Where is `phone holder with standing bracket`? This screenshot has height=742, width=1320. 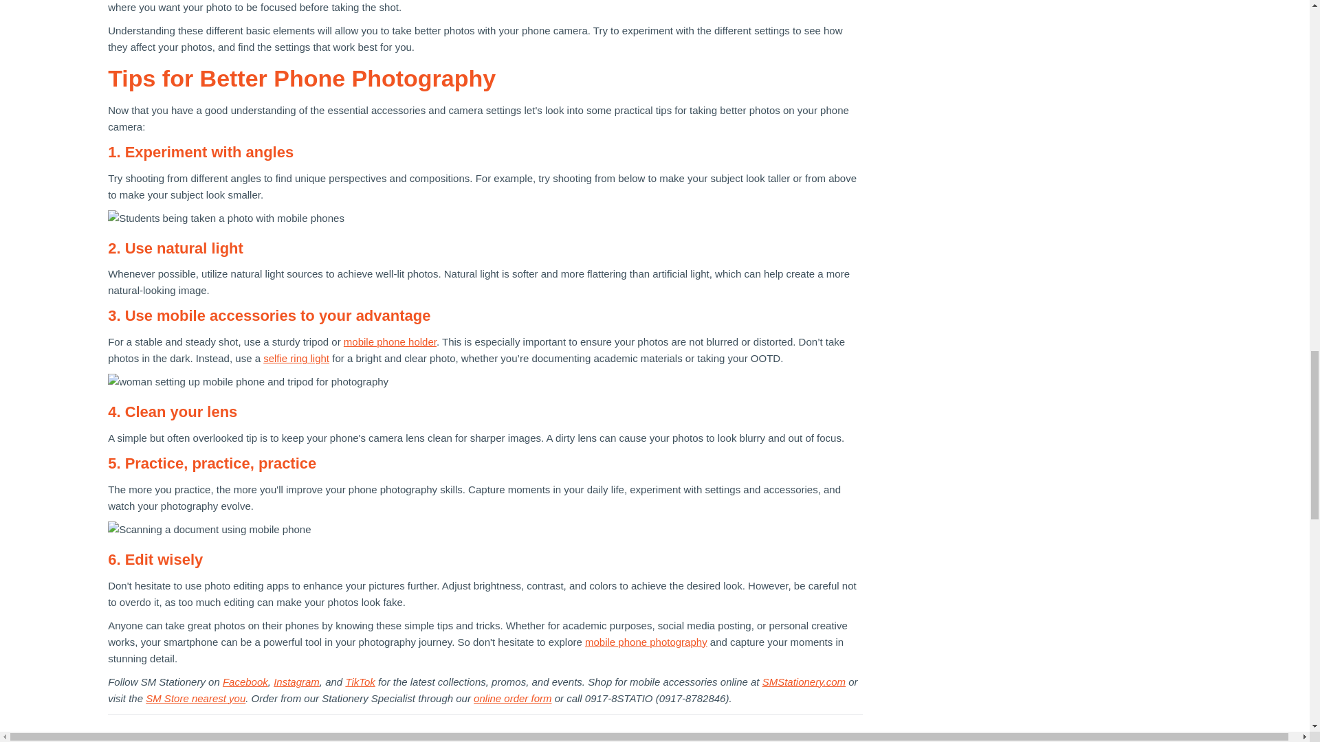
phone holder with standing bracket is located at coordinates (390, 342).